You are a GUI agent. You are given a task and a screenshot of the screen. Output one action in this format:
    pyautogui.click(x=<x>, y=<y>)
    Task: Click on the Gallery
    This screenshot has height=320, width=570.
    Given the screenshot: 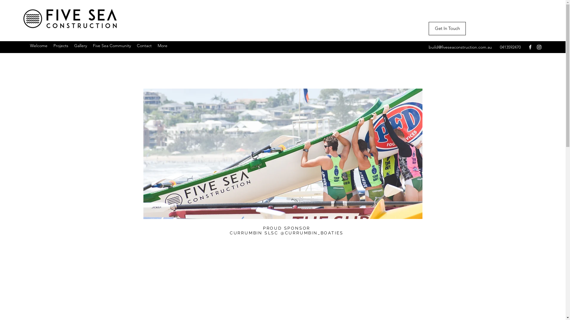 What is the action you would take?
    pyautogui.click(x=81, y=46)
    